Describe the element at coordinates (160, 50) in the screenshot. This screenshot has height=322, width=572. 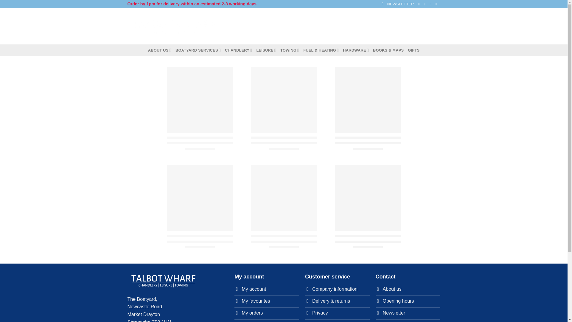
I see `ABOUT US` at that location.